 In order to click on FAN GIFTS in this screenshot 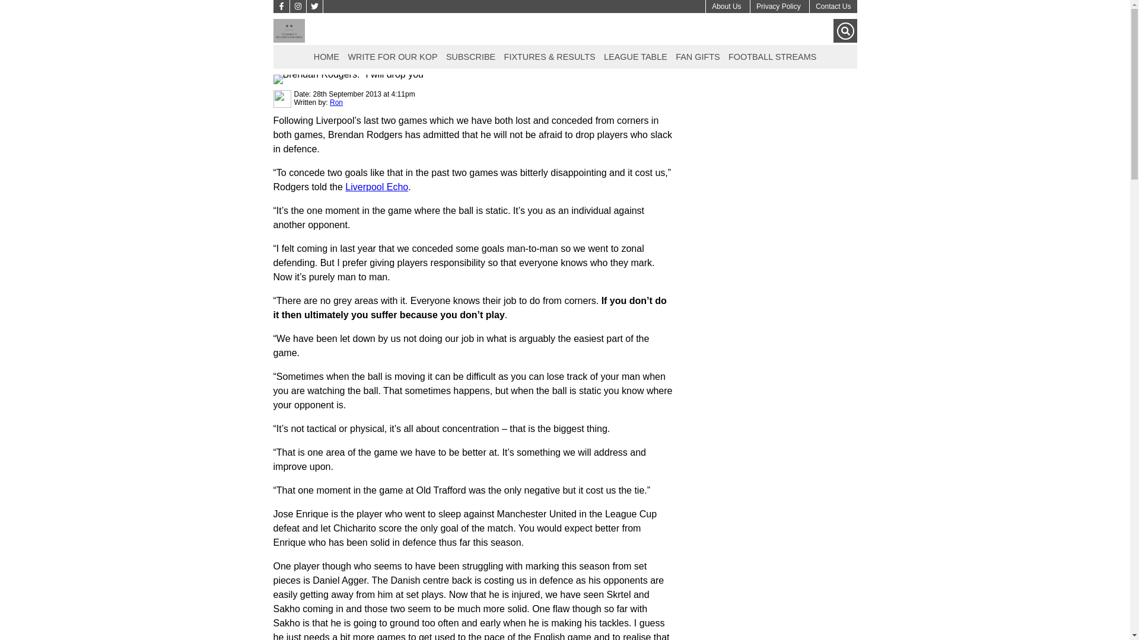, I will do `click(698, 55)`.